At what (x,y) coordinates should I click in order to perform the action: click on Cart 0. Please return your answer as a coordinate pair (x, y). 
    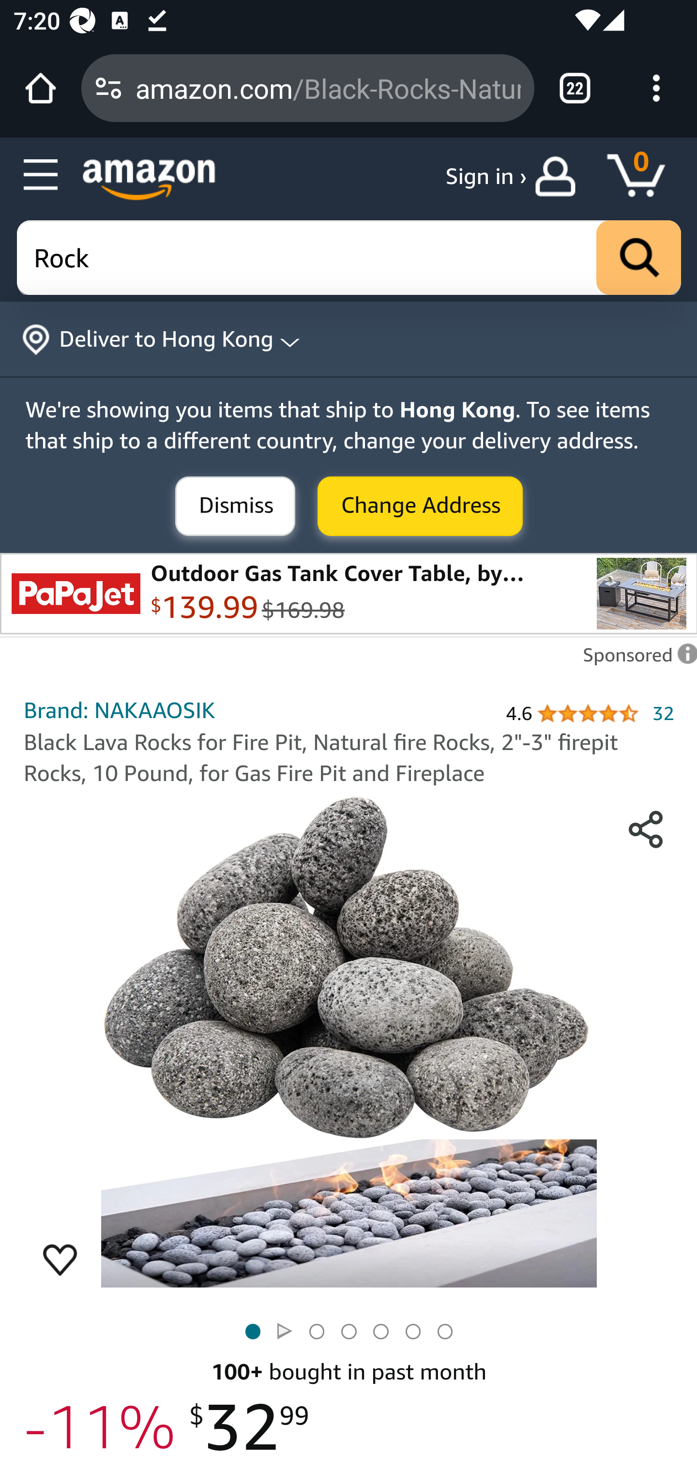
    Looking at the image, I should click on (645, 176).